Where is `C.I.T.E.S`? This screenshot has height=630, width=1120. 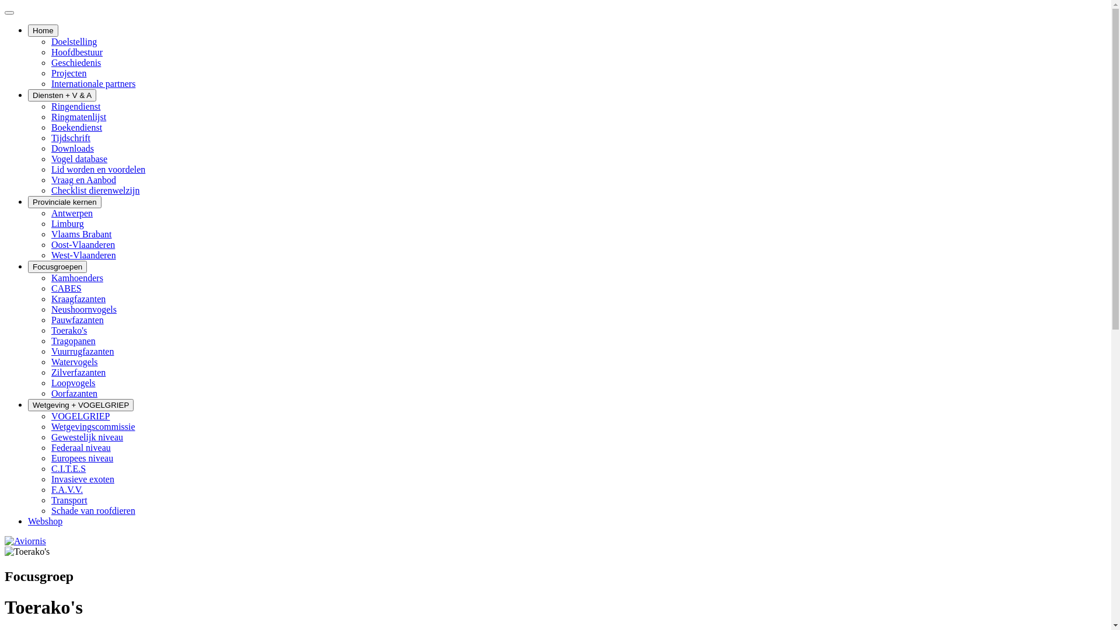 C.I.T.E.S is located at coordinates (69, 469).